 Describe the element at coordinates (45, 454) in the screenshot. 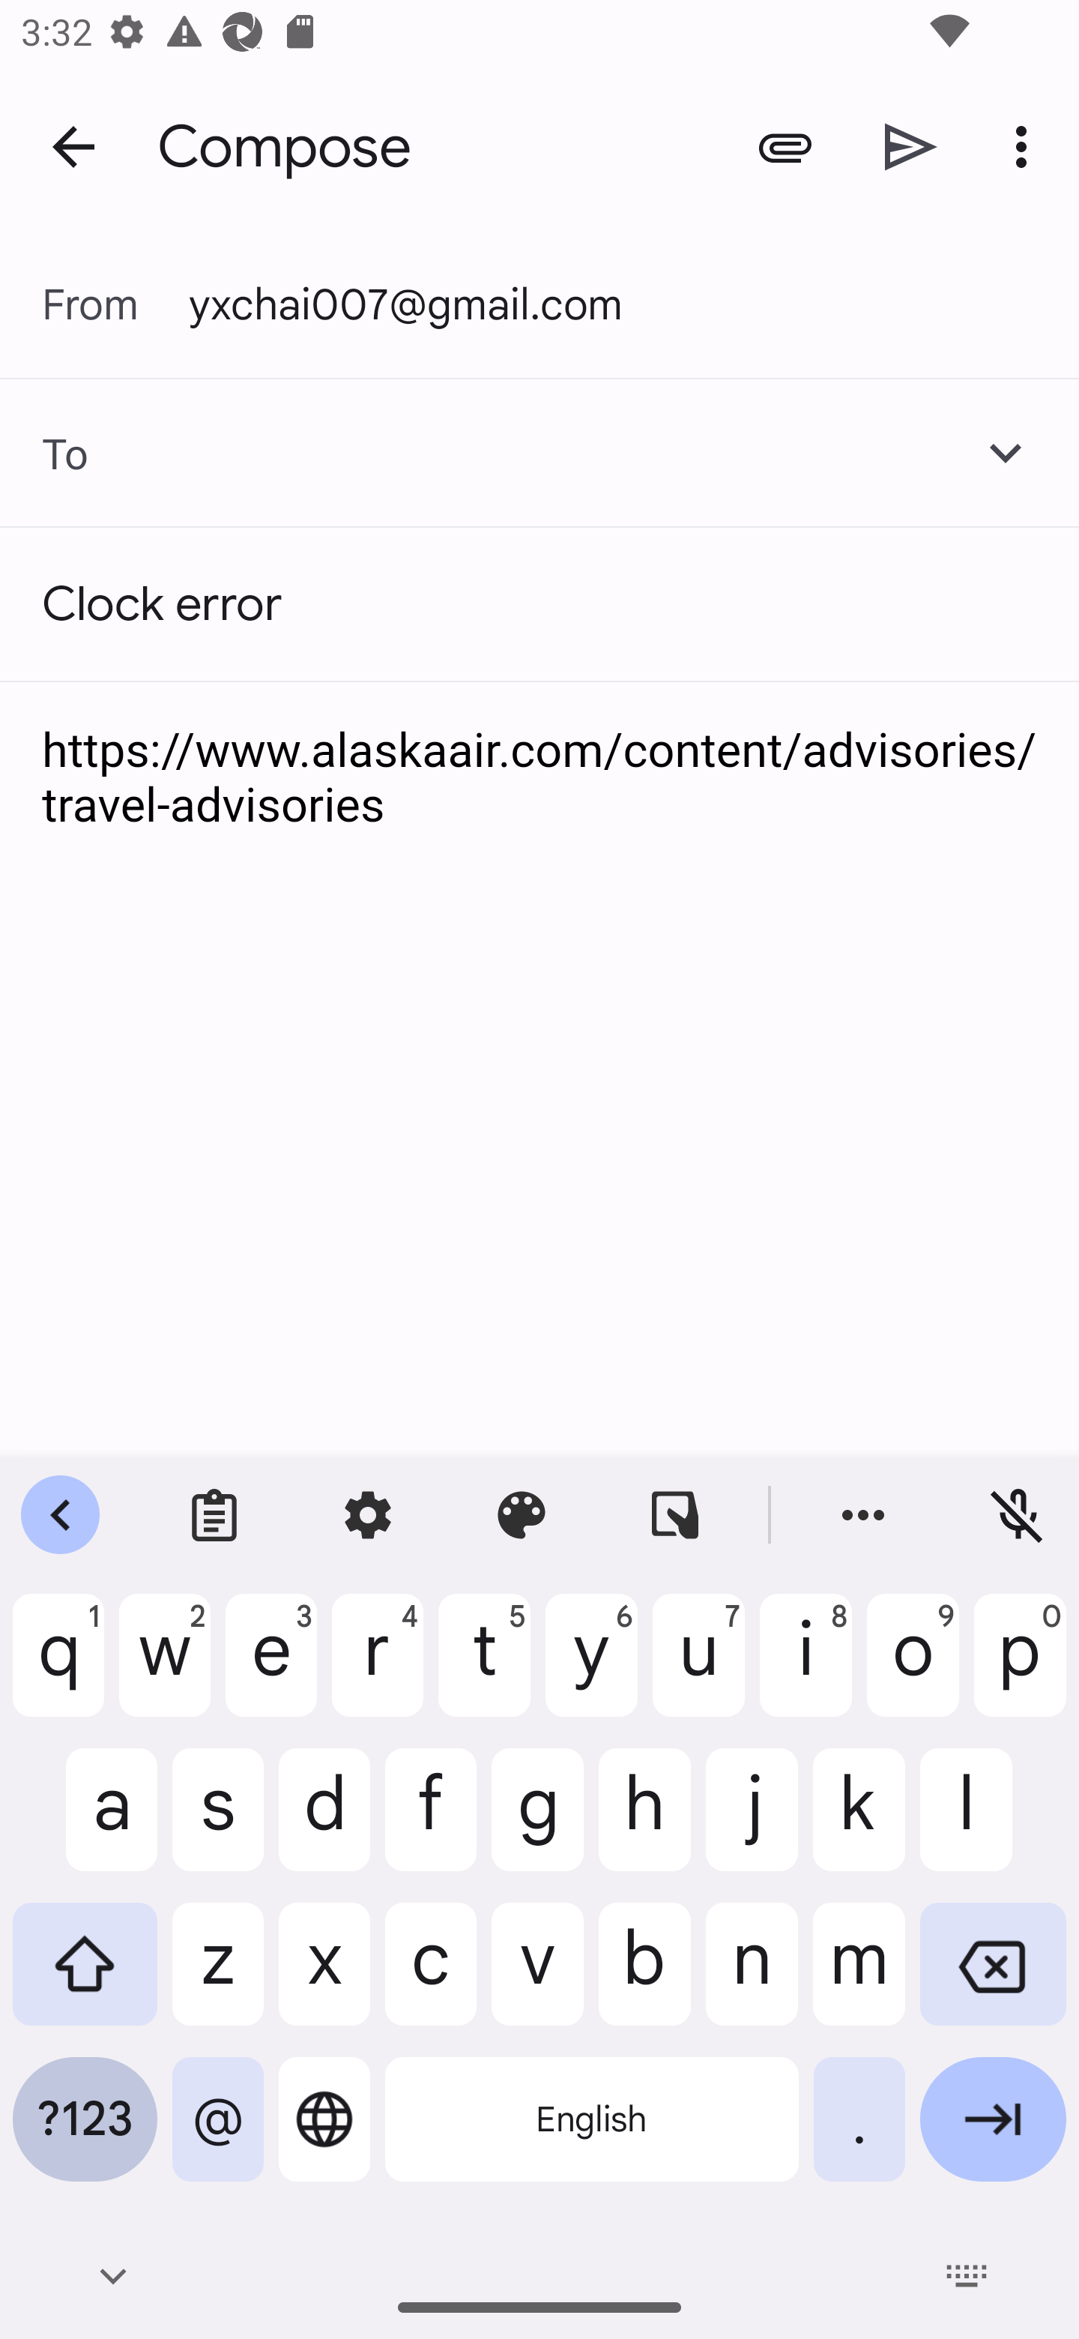

I see `To` at that location.